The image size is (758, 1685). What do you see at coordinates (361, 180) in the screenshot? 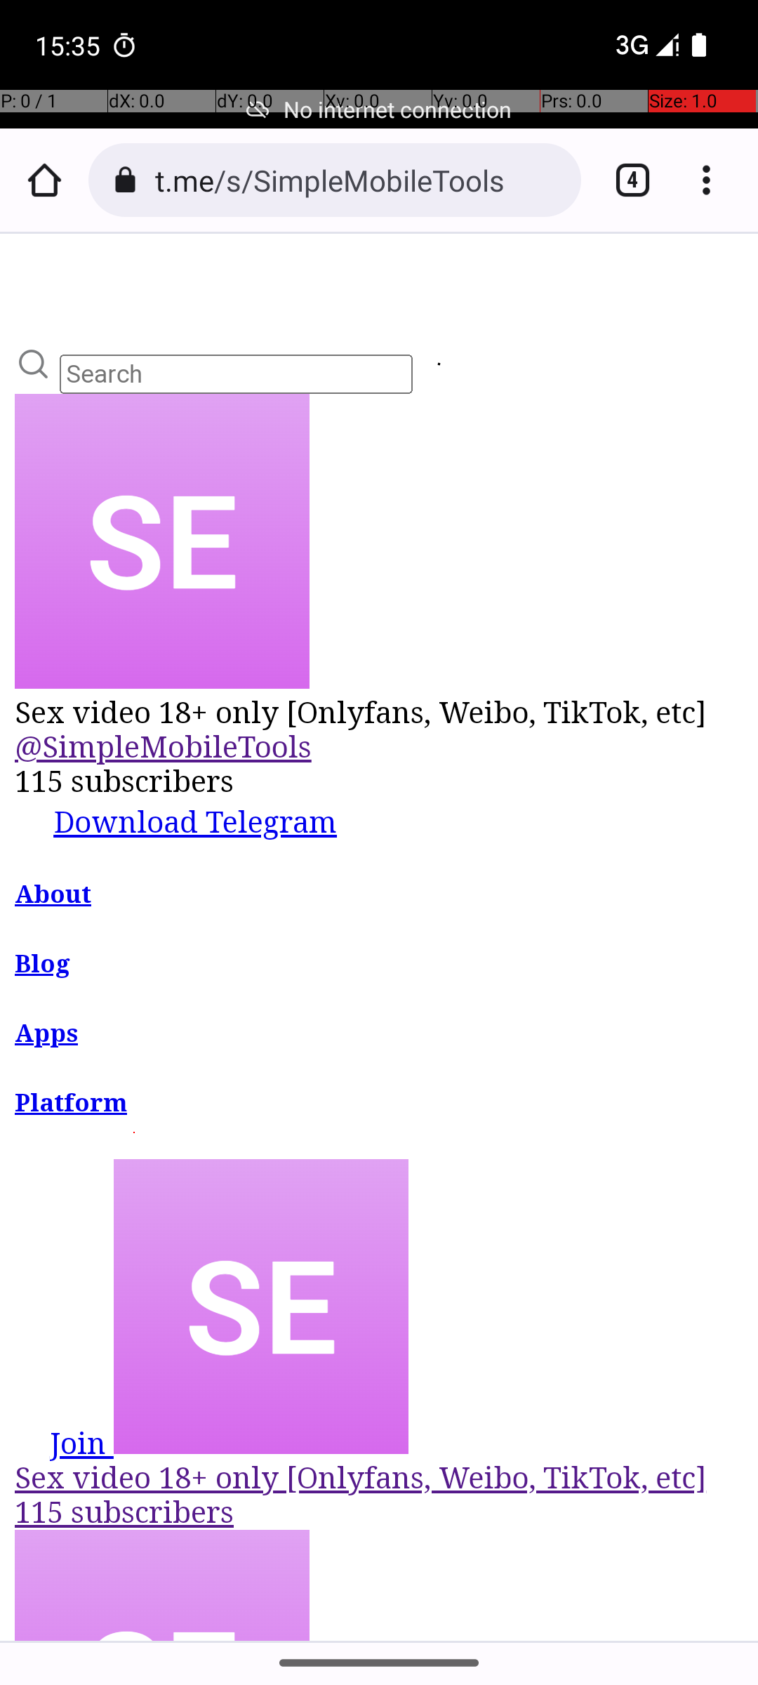
I see `t.me/s/SimpleMobileTools` at bounding box center [361, 180].